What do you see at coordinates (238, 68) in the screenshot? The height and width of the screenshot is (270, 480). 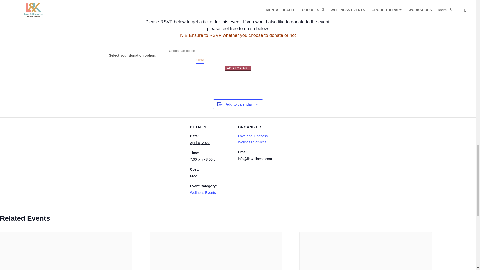 I see `ADD TO CART` at bounding box center [238, 68].